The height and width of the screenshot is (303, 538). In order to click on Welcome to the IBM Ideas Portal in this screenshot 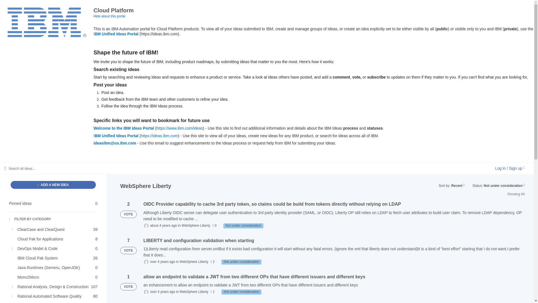, I will do `click(116, 136)`.